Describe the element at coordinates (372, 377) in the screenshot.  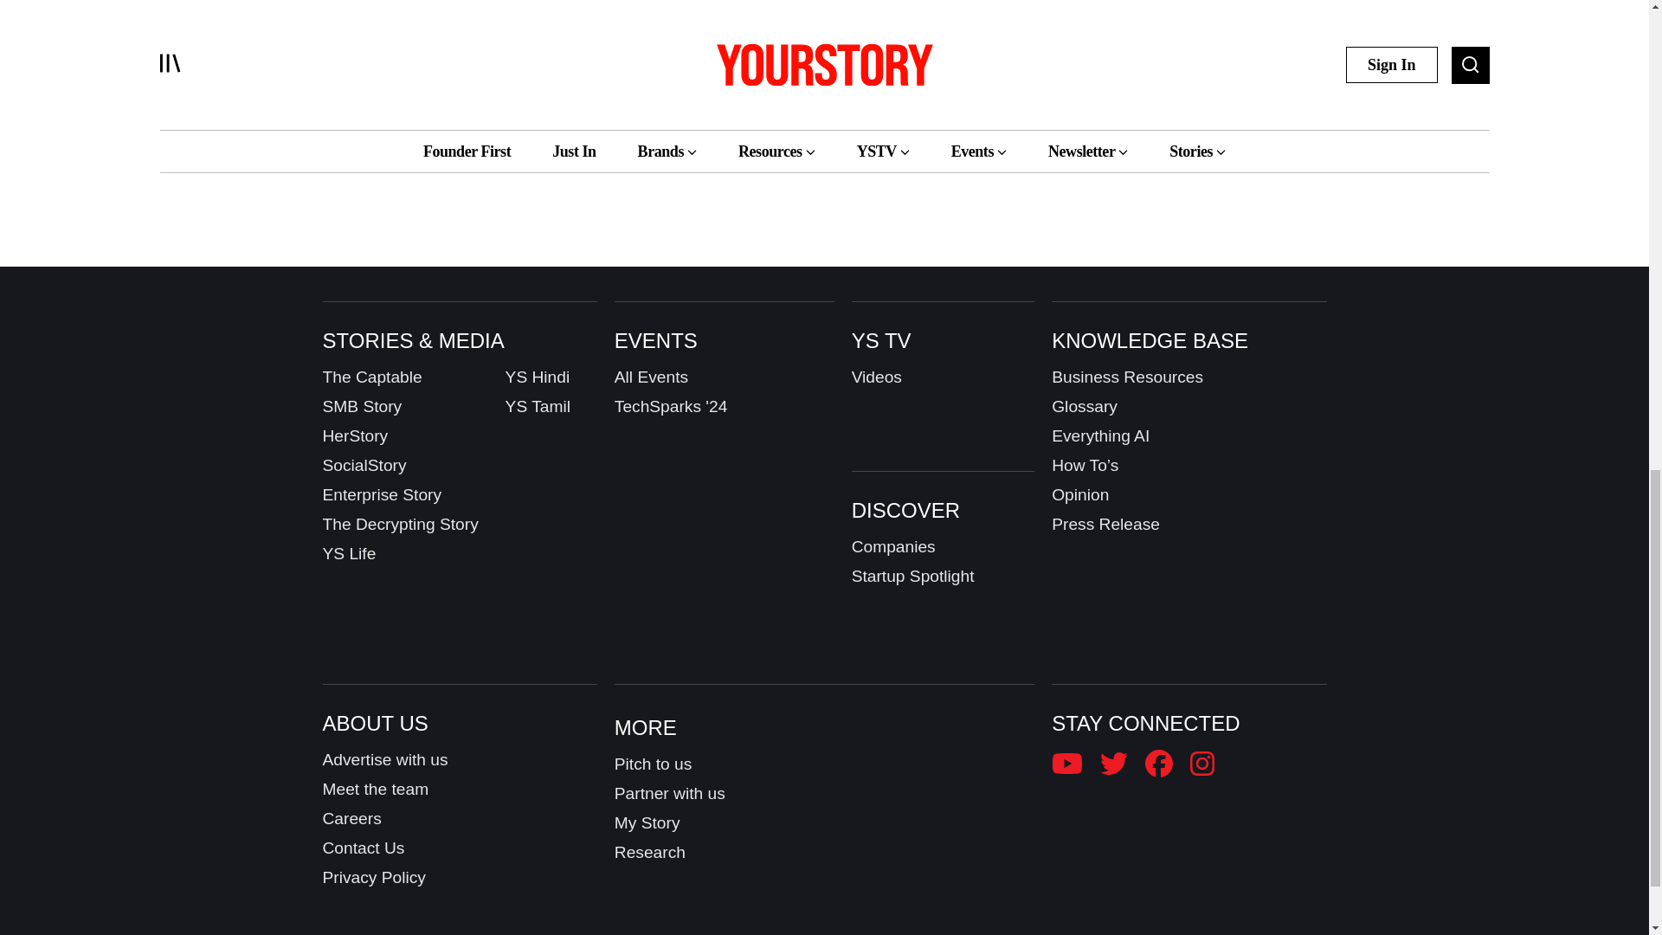
I see `The Captable` at that location.